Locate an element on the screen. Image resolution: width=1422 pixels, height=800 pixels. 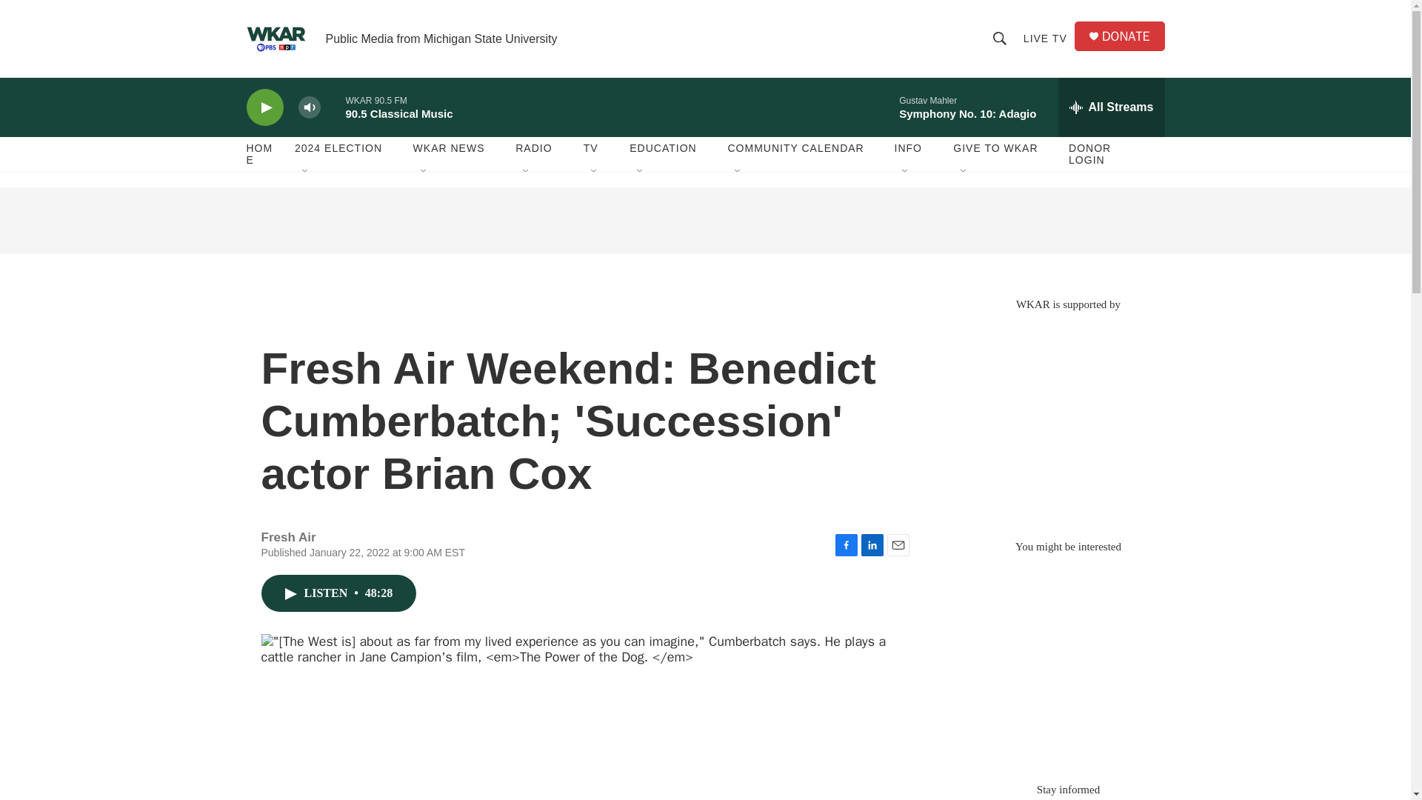
3rd party ad content is located at coordinates (704, 221).